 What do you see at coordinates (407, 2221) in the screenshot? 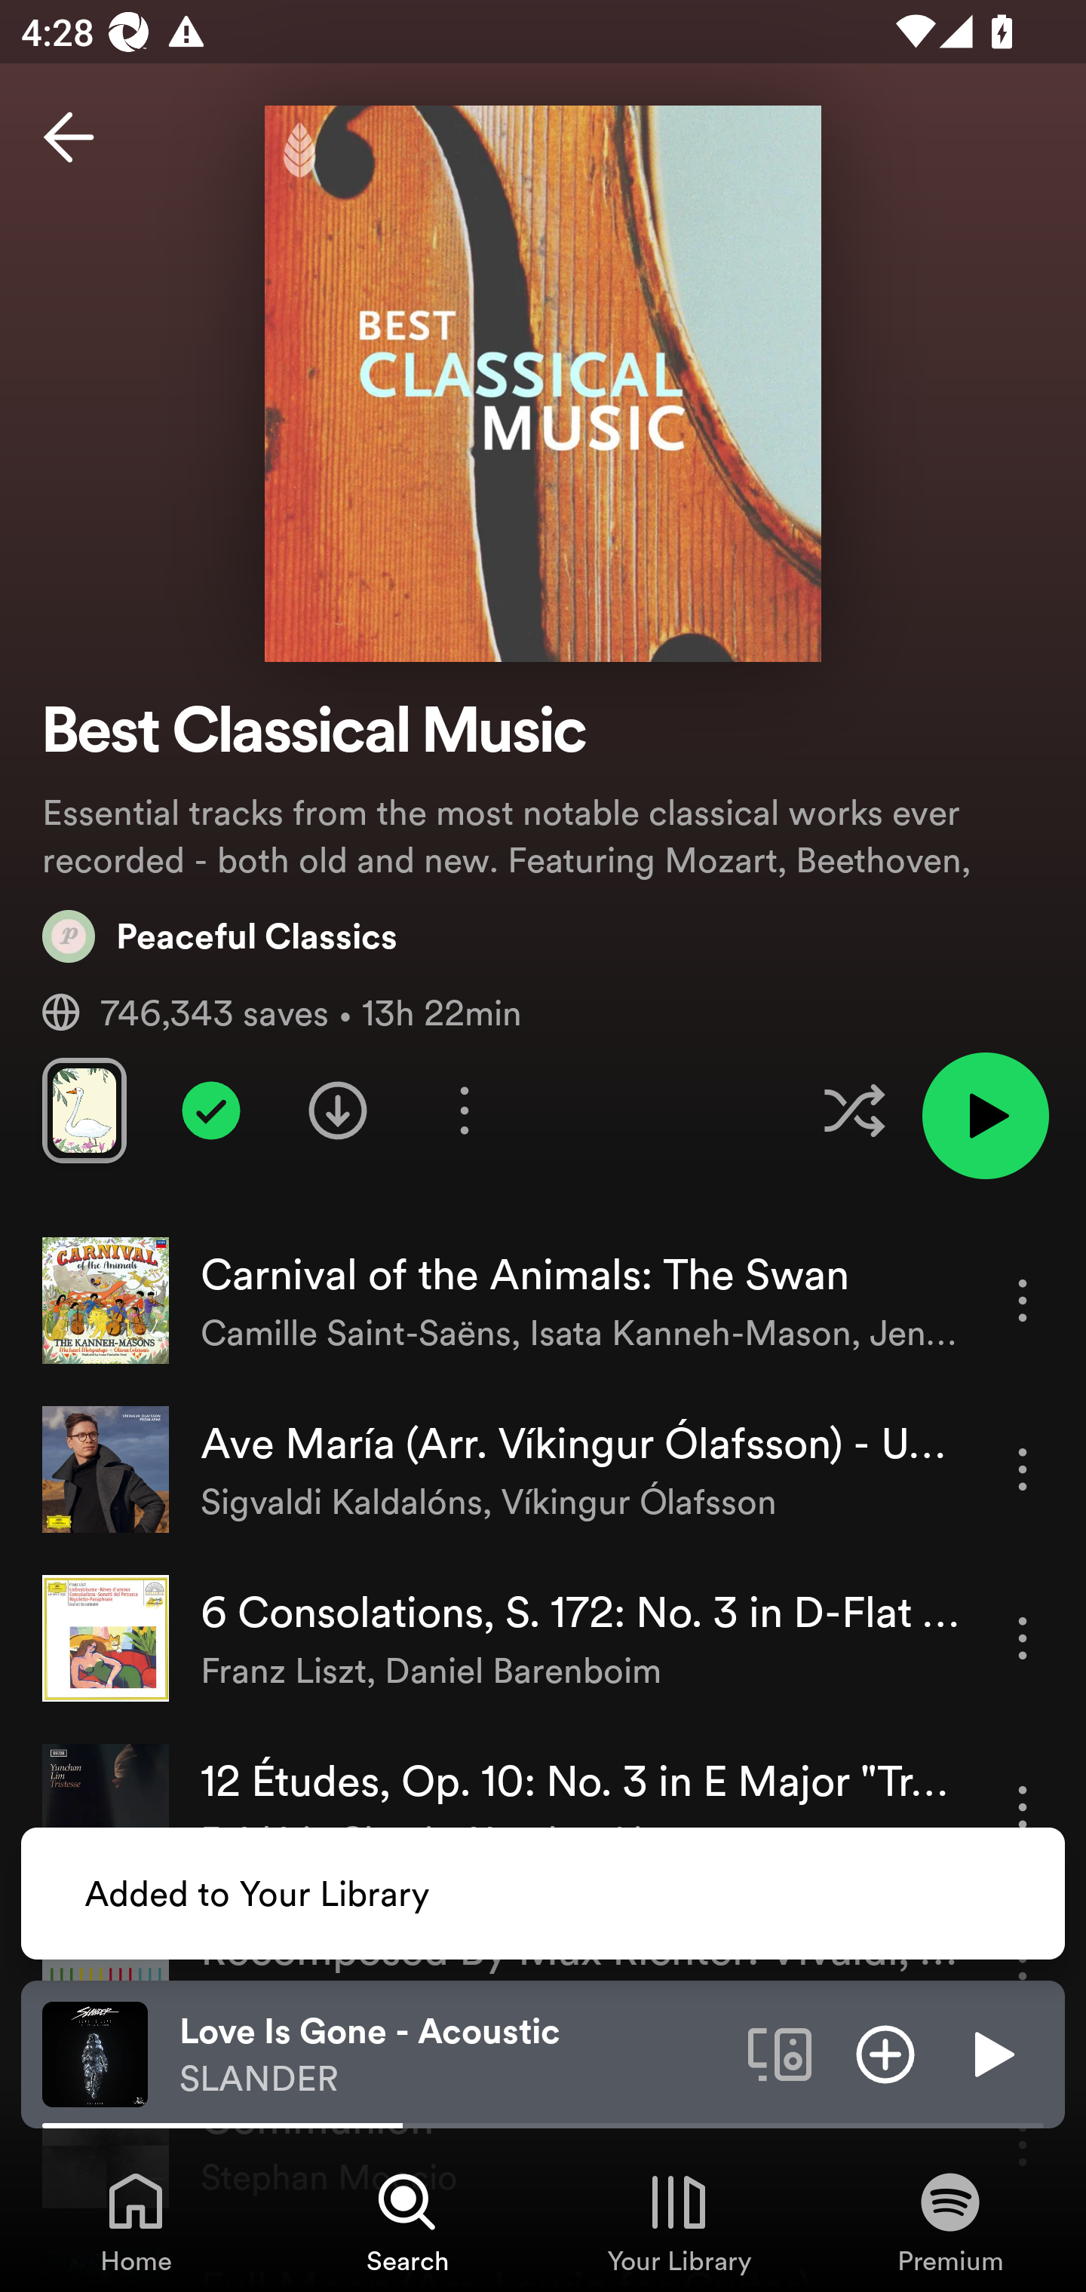
I see `Search, Tab 2 of 4 Search Search` at bounding box center [407, 2221].